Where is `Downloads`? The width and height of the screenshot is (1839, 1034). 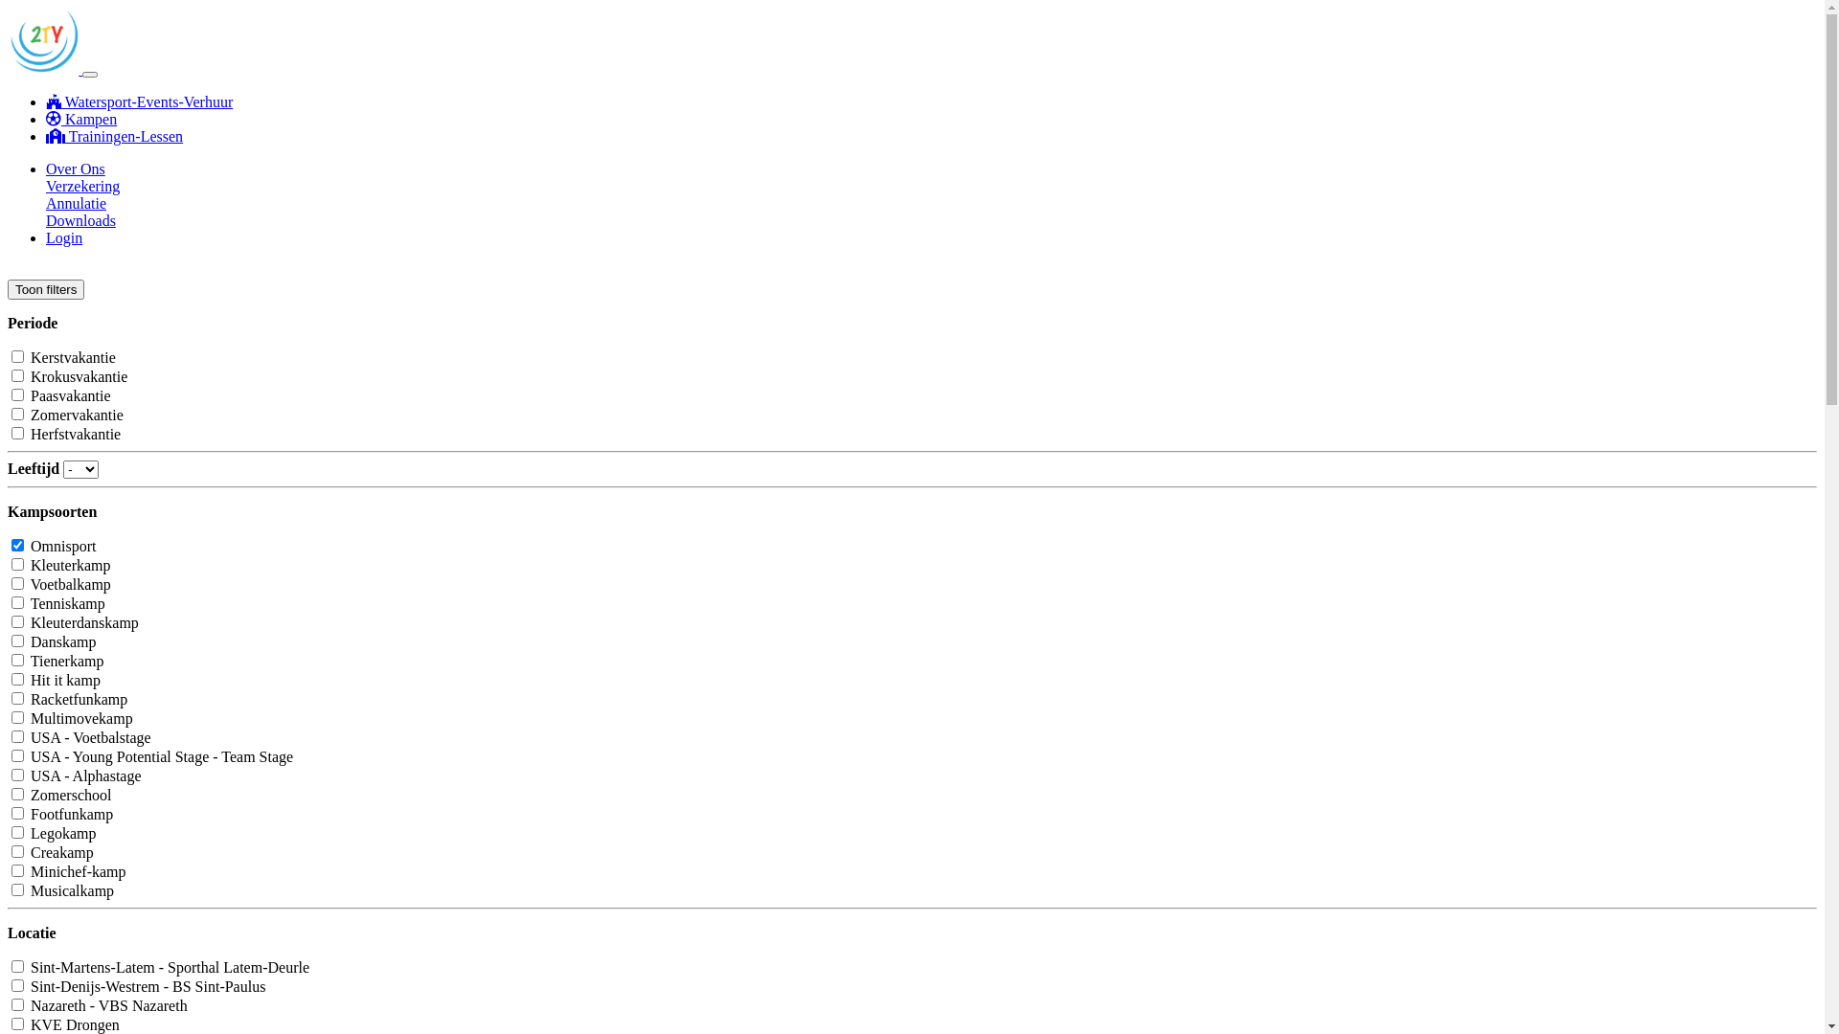 Downloads is located at coordinates (80, 220).